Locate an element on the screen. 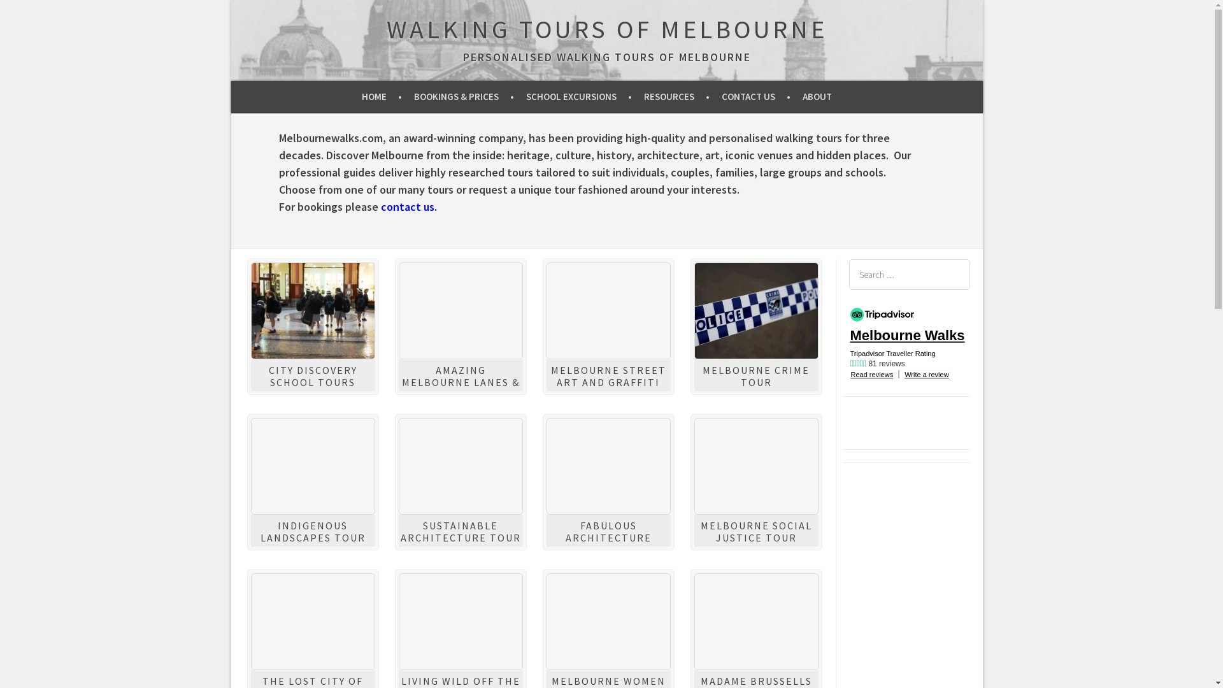 The width and height of the screenshot is (1223, 688). BOOKINGS & PRICES is located at coordinates (464, 97).